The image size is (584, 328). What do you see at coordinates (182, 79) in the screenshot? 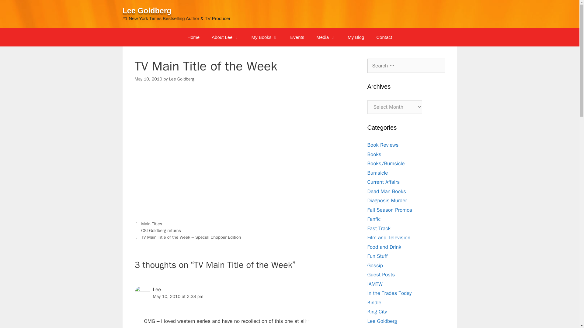
I see `View all posts by Lee Goldberg` at bounding box center [182, 79].